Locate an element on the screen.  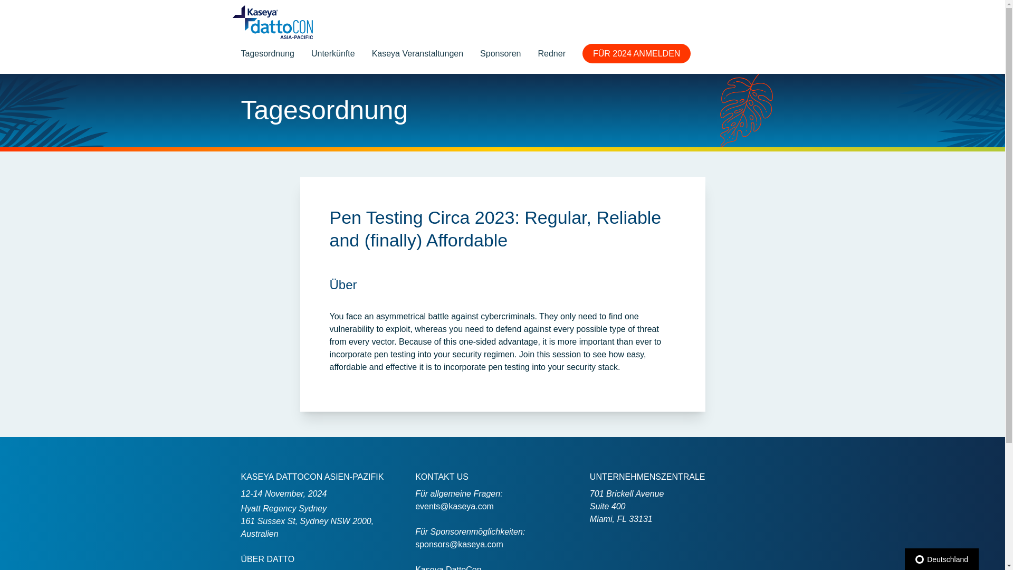
Tagesordnung is located at coordinates (267, 54).